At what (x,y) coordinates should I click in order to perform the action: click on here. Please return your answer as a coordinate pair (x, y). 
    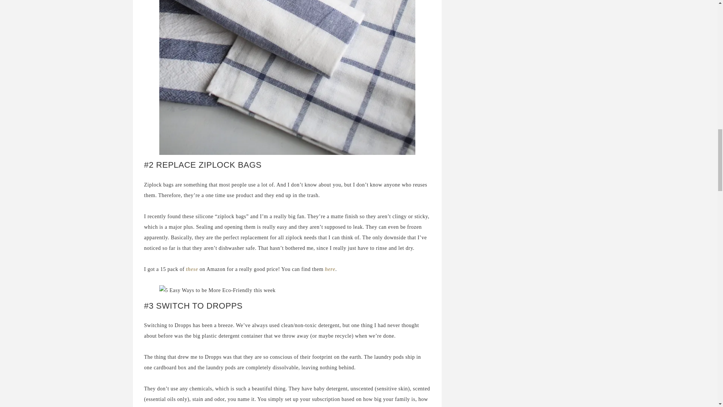
    Looking at the image, I should click on (330, 269).